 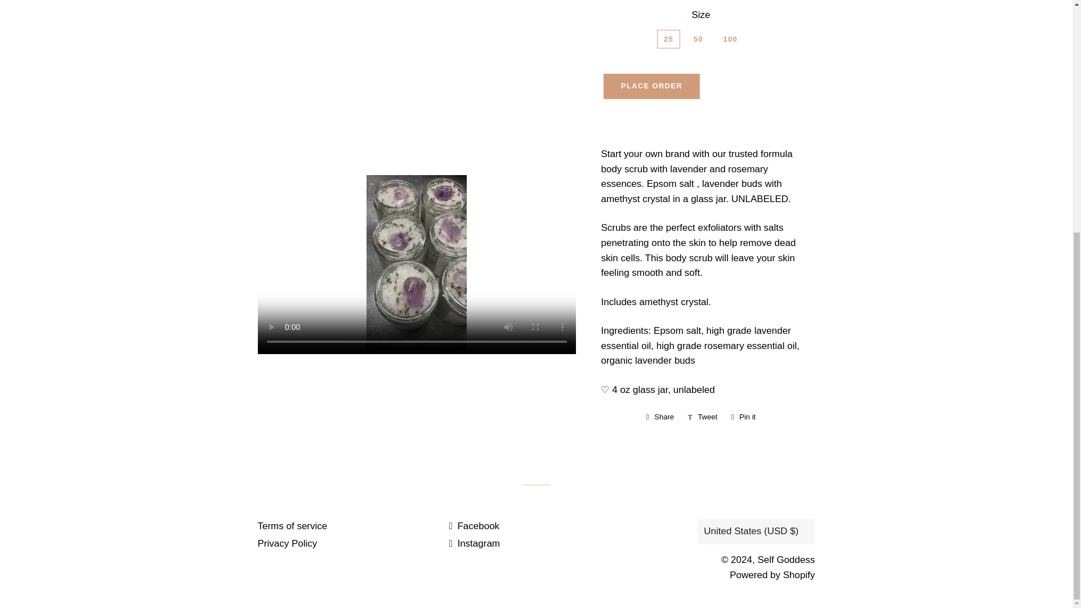 What do you see at coordinates (743, 417) in the screenshot?
I see `Instagram` at bounding box center [743, 417].